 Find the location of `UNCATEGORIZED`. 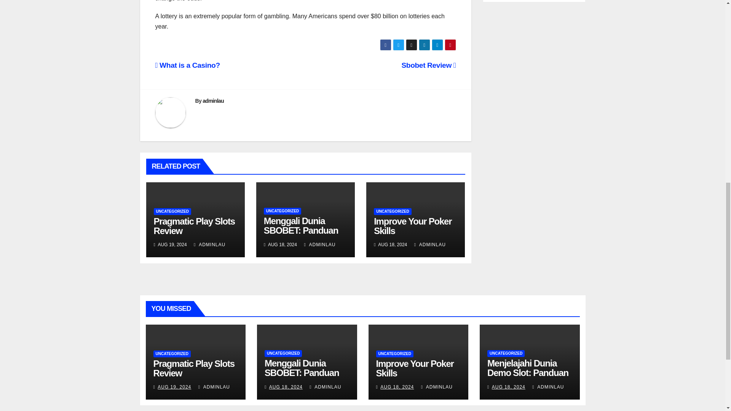

UNCATEGORIZED is located at coordinates (283, 211).